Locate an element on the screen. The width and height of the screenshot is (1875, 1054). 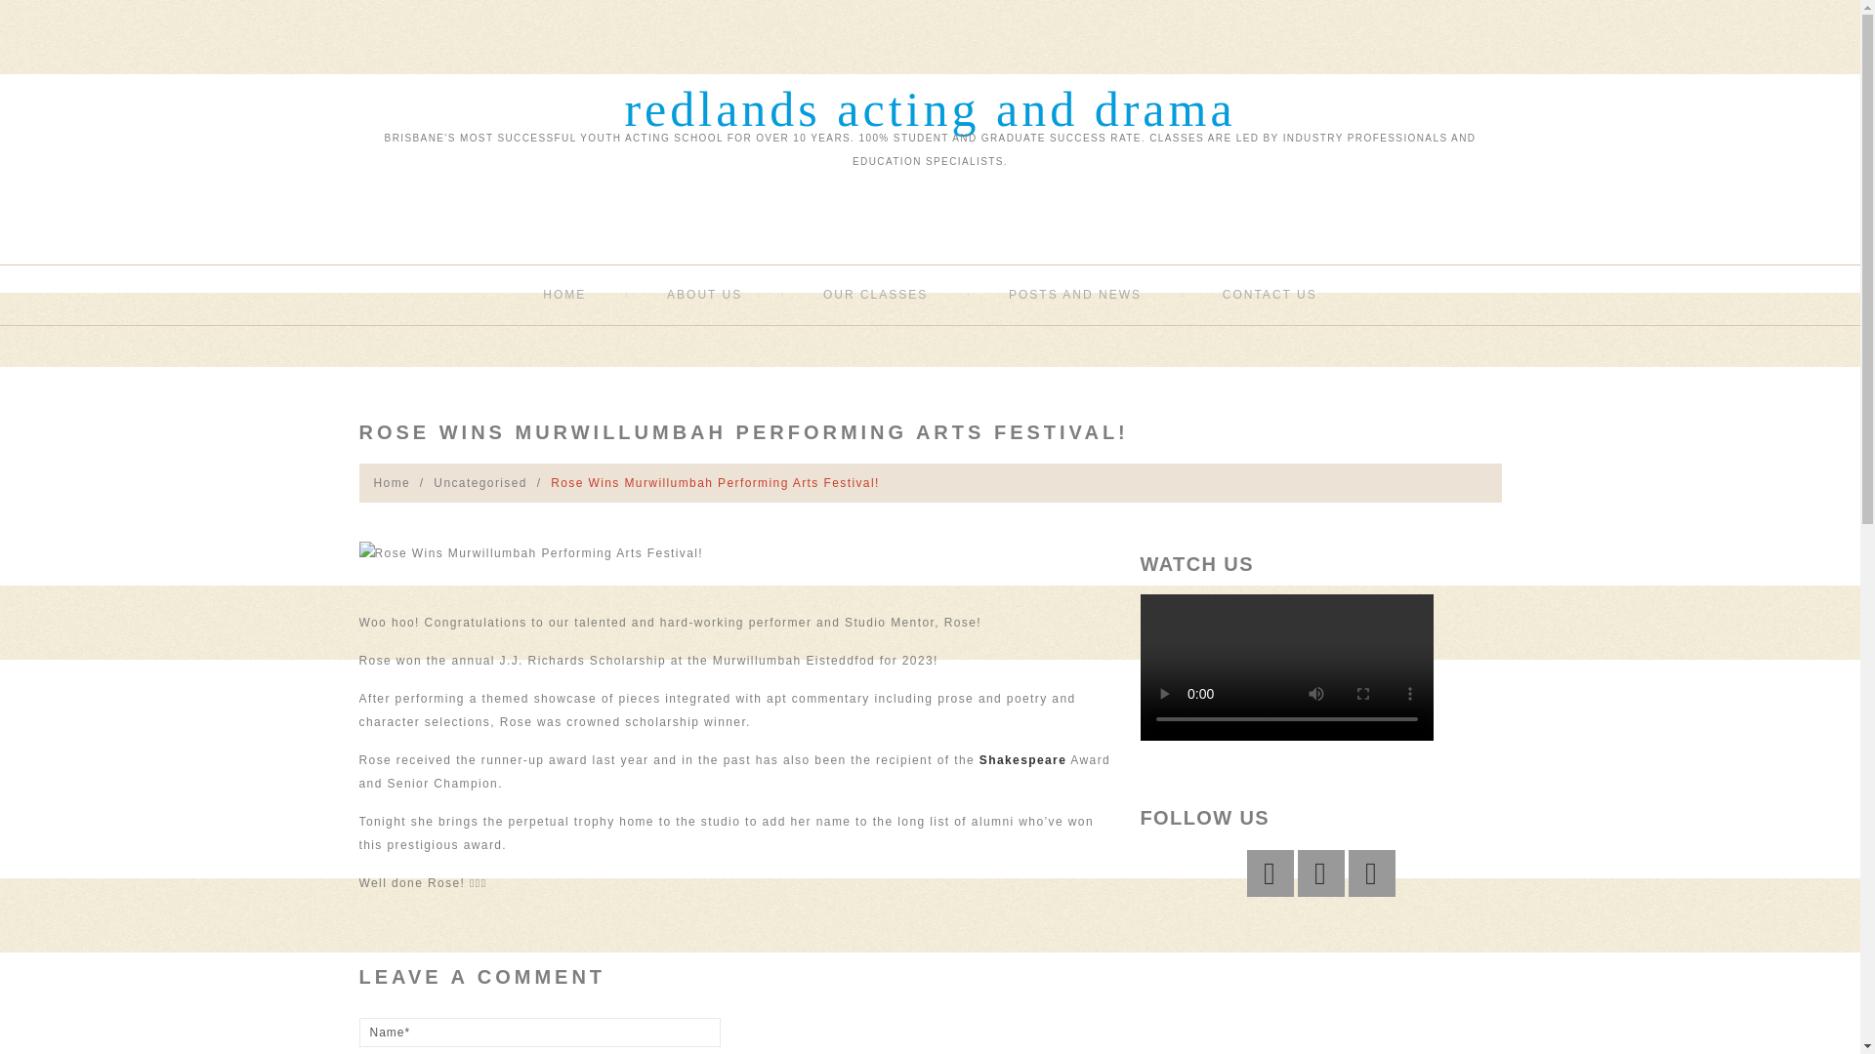
instagram is located at coordinates (1320, 872).